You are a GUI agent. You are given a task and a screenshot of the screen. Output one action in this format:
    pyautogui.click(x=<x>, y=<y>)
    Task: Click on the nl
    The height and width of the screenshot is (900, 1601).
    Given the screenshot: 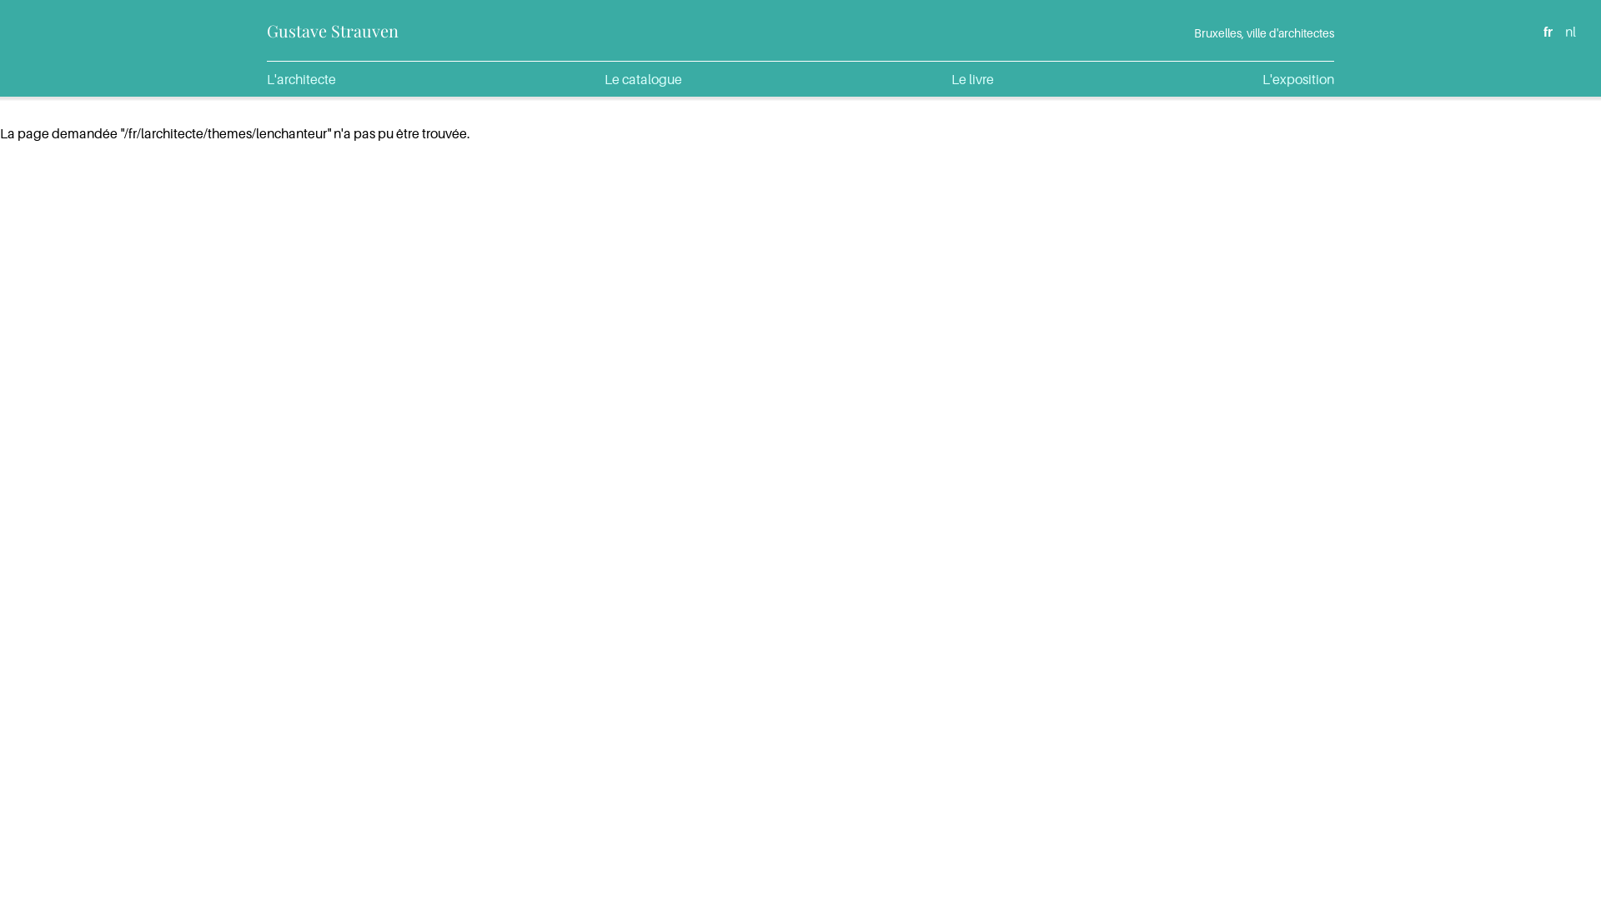 What is the action you would take?
    pyautogui.click(x=1571, y=32)
    